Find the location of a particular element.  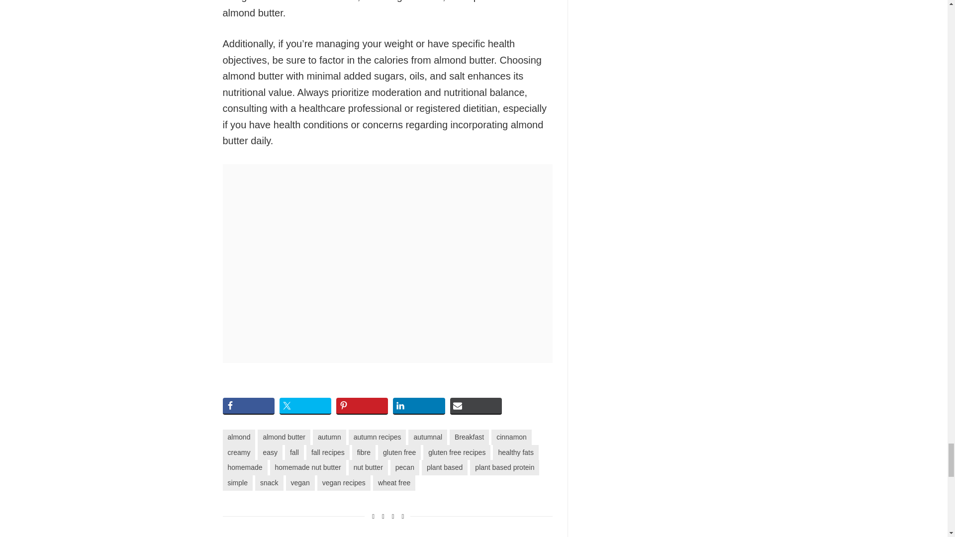

Share on LinkedIn is located at coordinates (419, 406).